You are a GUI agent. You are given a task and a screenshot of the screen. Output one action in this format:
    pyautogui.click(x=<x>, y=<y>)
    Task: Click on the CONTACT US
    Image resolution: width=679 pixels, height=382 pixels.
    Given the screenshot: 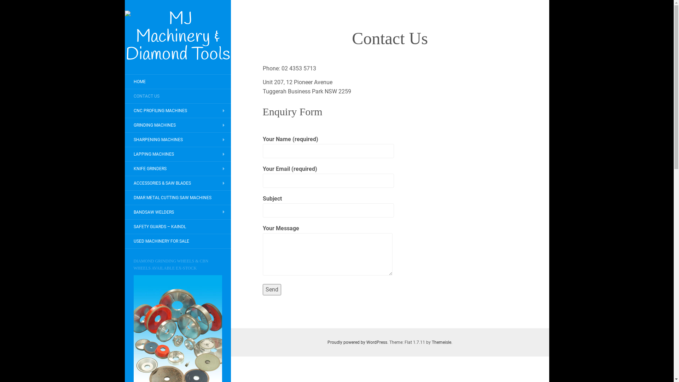 What is the action you would take?
    pyautogui.click(x=146, y=96)
    